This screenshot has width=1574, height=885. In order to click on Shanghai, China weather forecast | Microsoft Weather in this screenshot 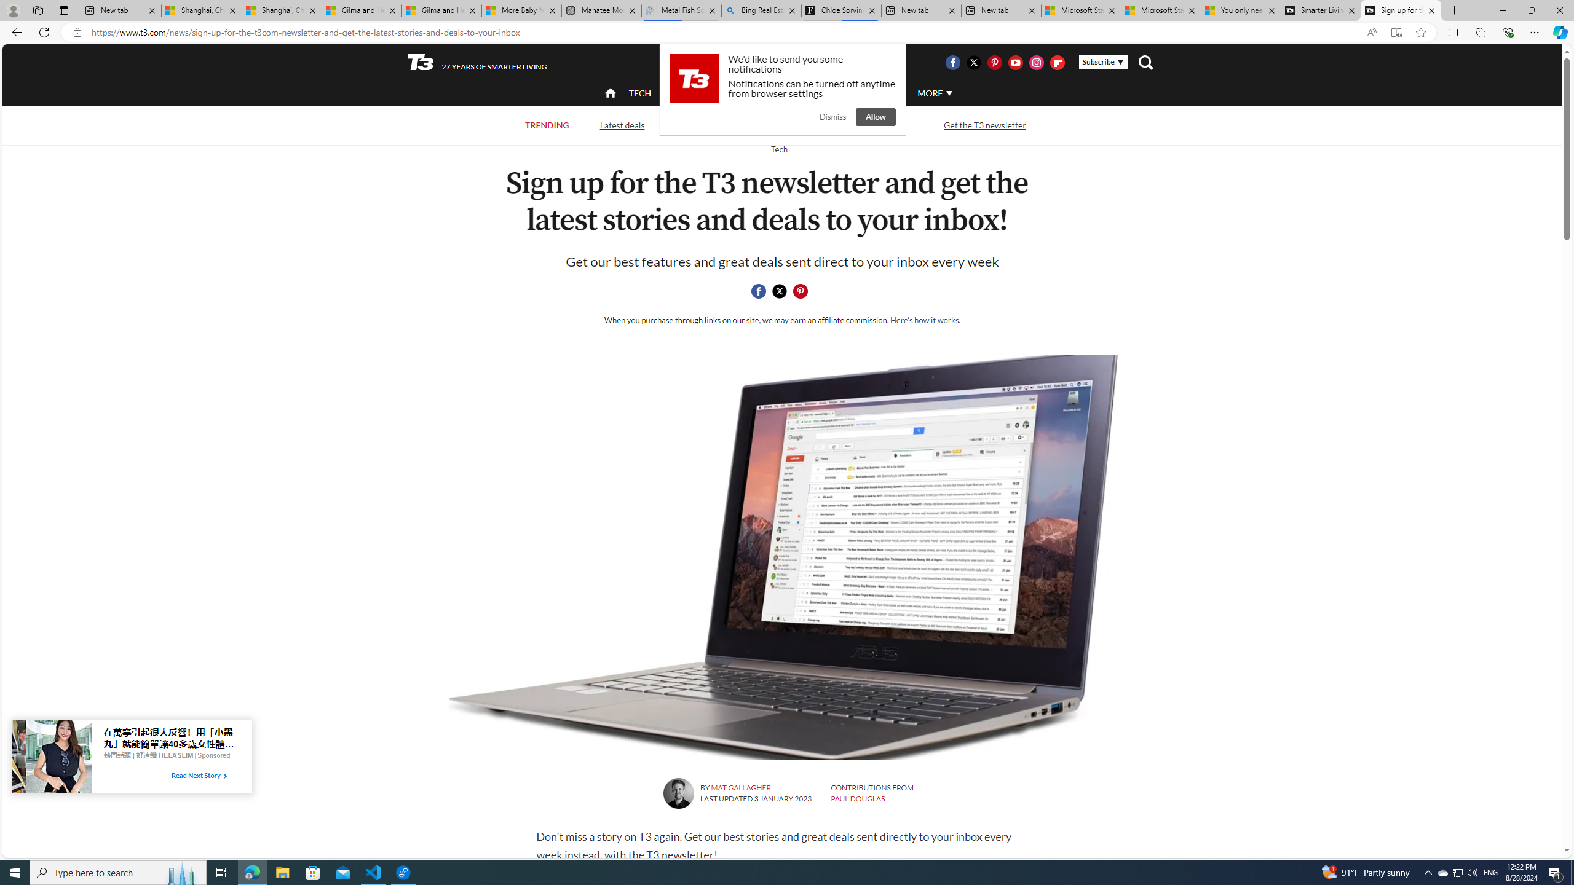, I will do `click(282, 10)`.